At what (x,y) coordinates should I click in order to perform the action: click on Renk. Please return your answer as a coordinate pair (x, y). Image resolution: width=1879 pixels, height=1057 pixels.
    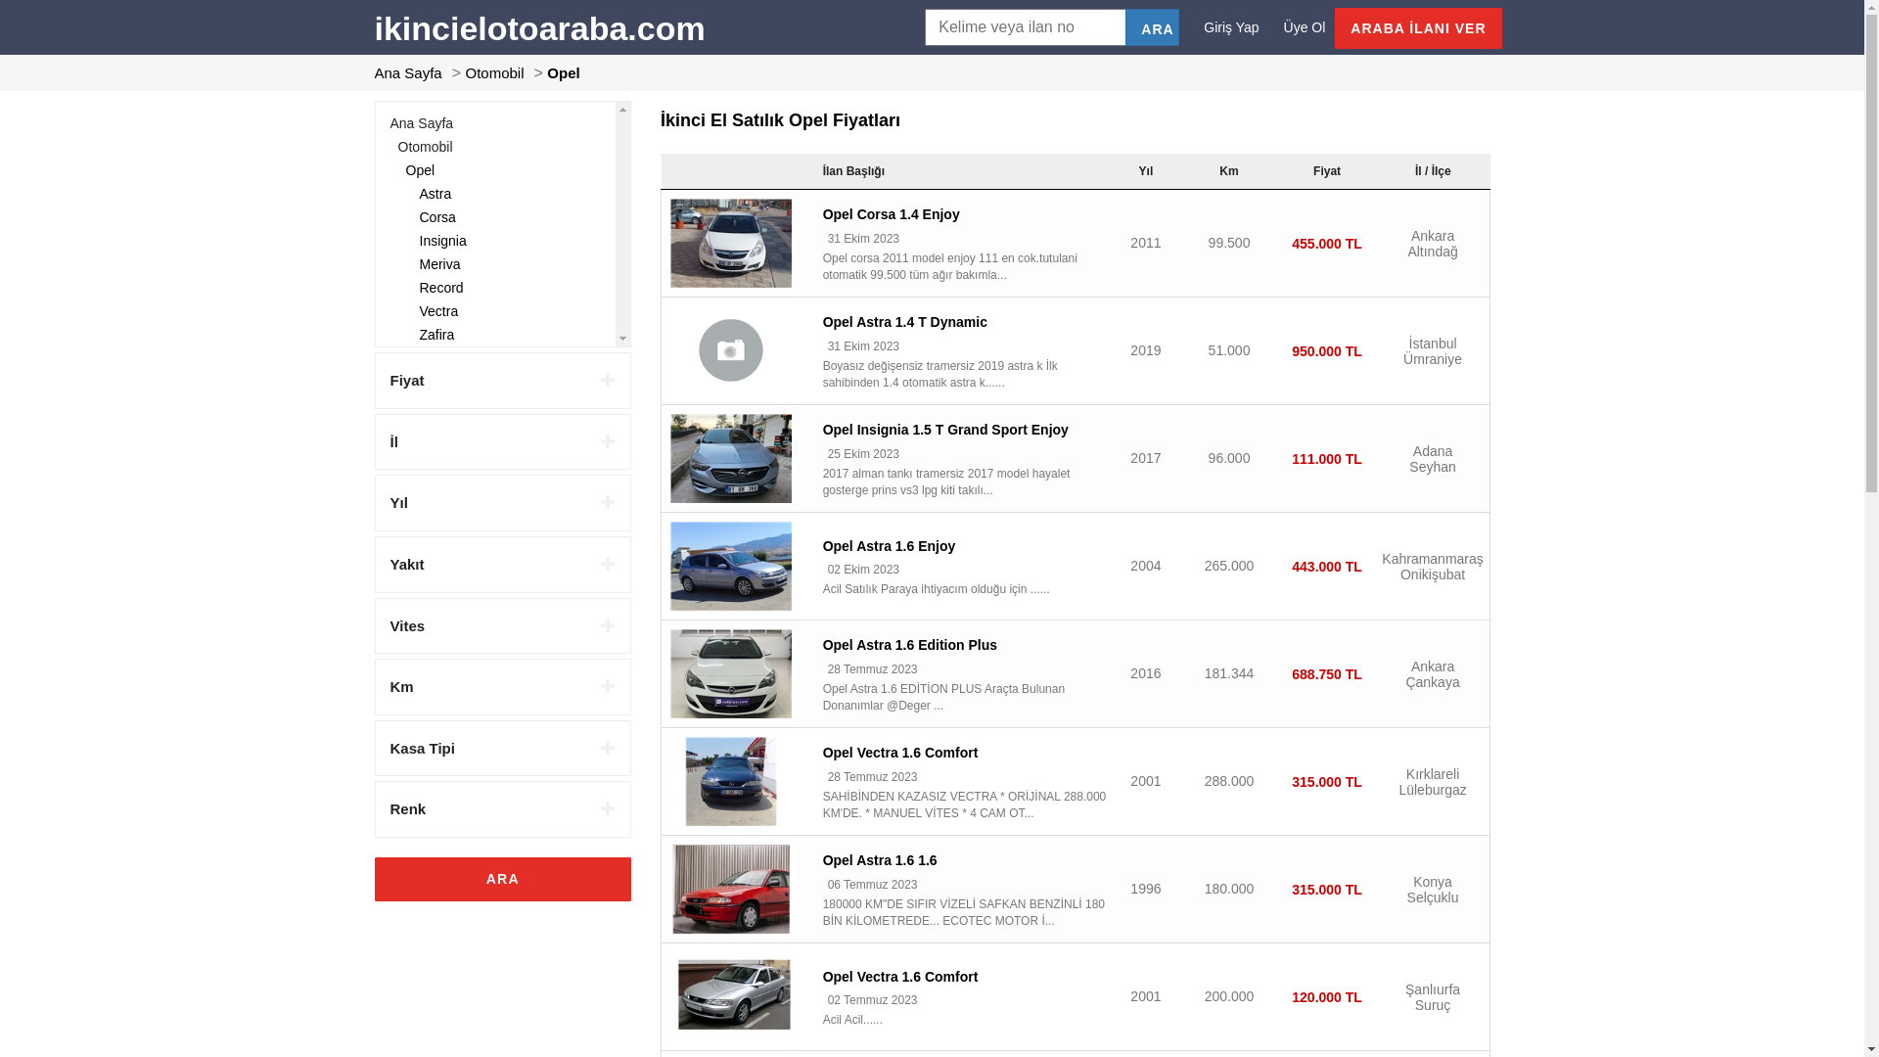
    Looking at the image, I should click on (503, 809).